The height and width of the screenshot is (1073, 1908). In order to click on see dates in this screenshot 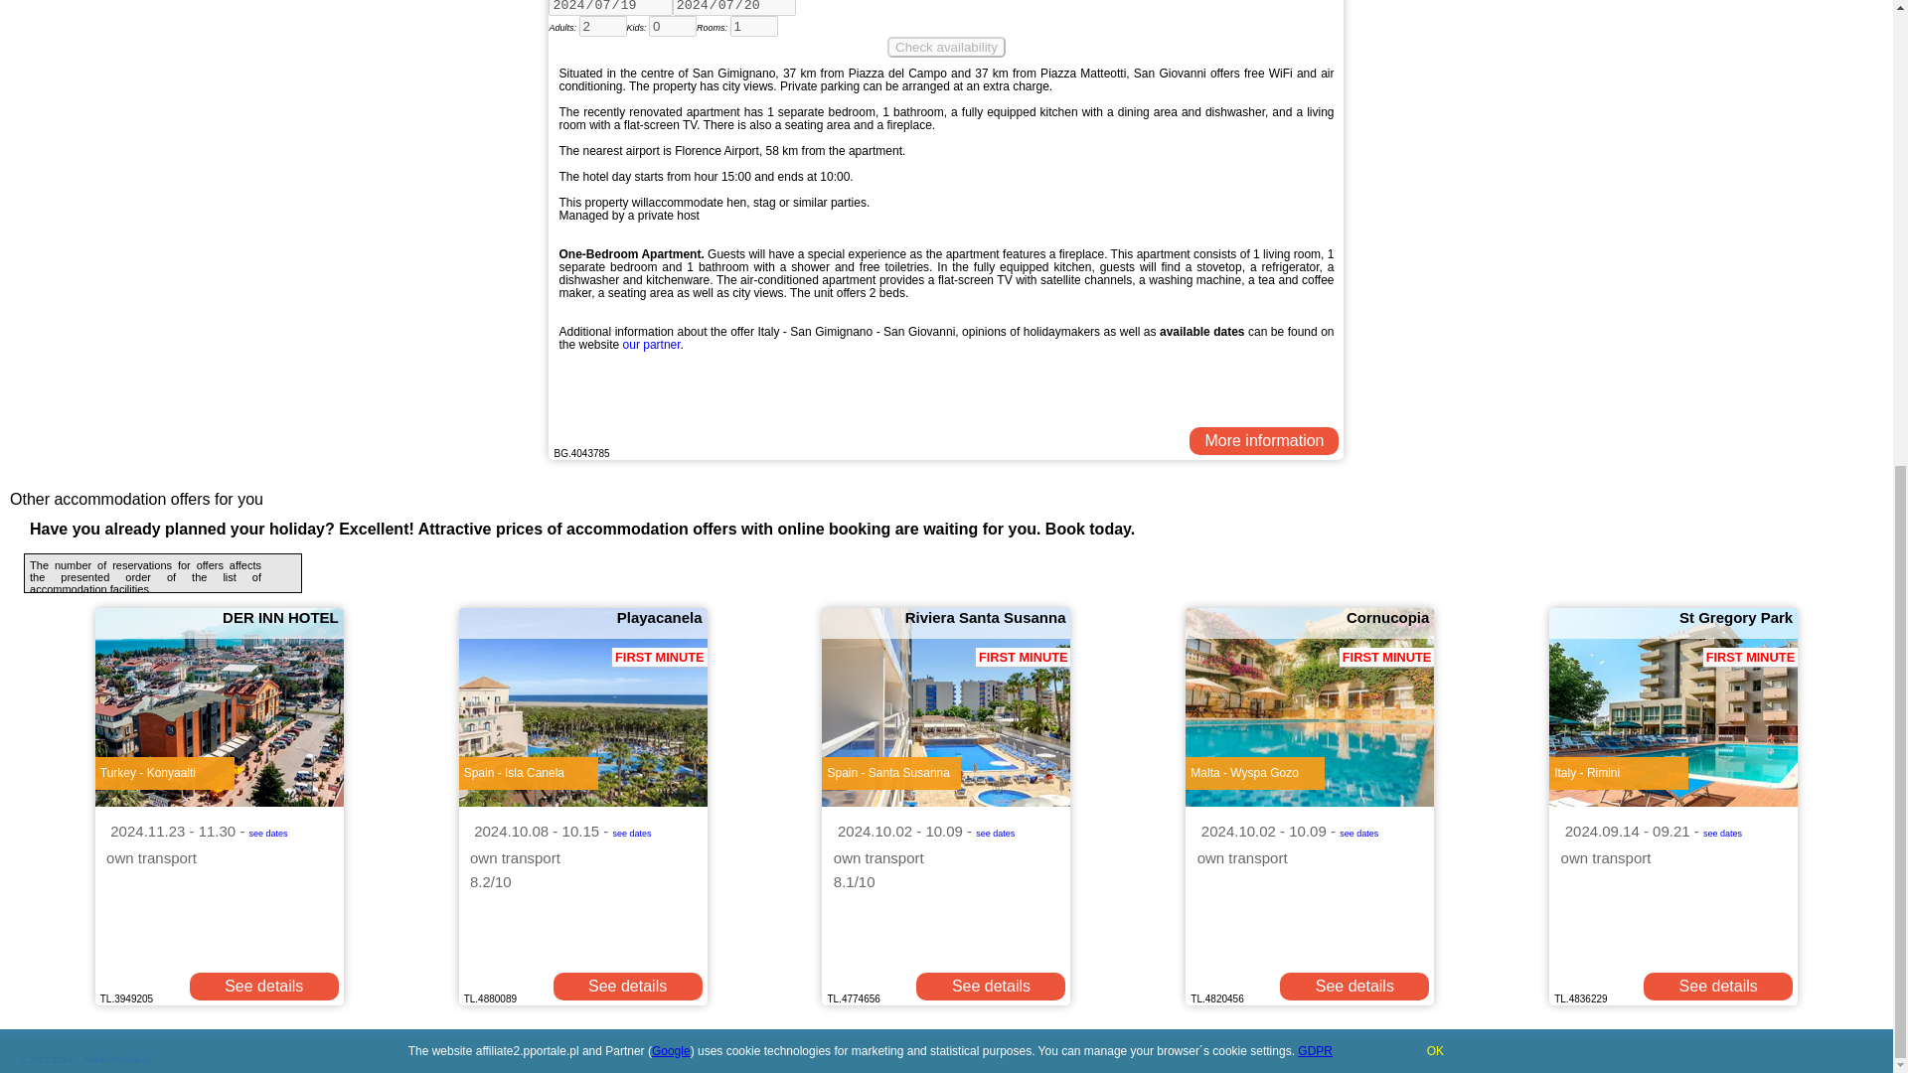, I will do `click(268, 831)`.